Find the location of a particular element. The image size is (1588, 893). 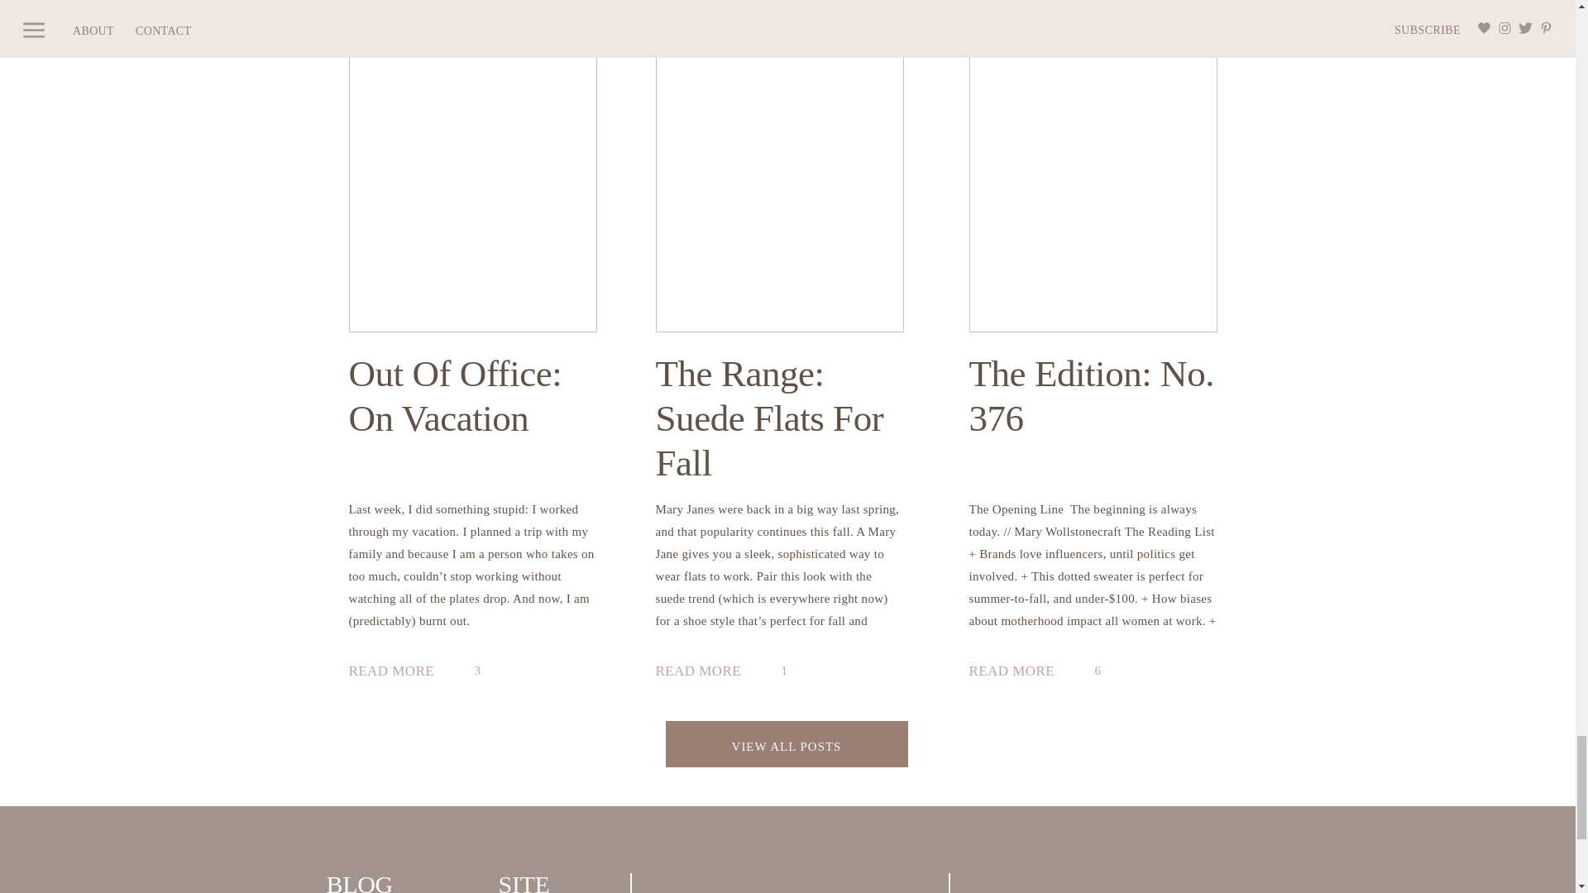

The Range: Suede Flats for Fall is located at coordinates (705, 673).